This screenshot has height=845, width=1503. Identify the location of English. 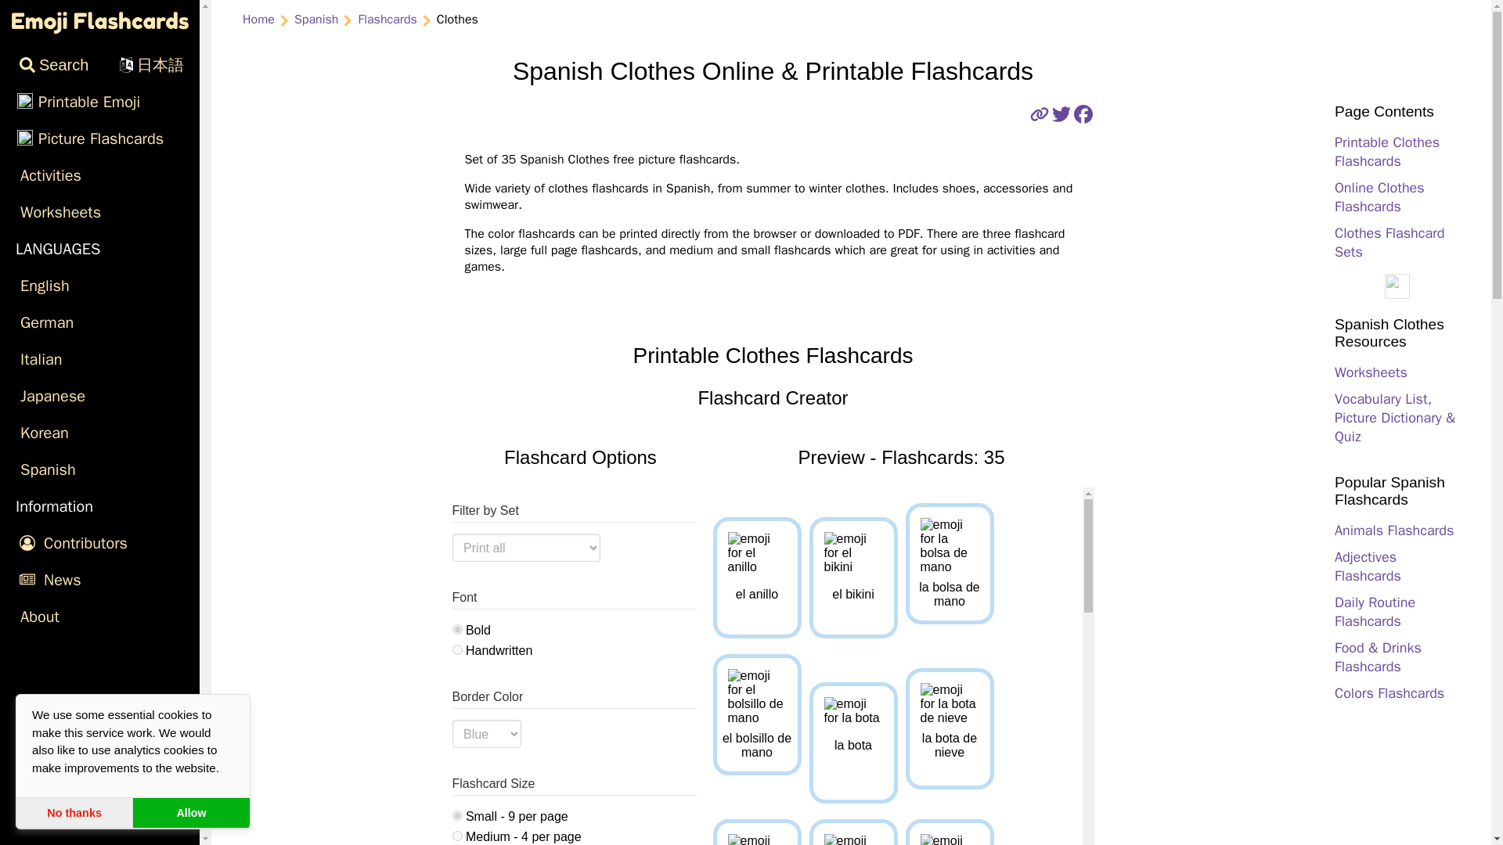
(100, 286).